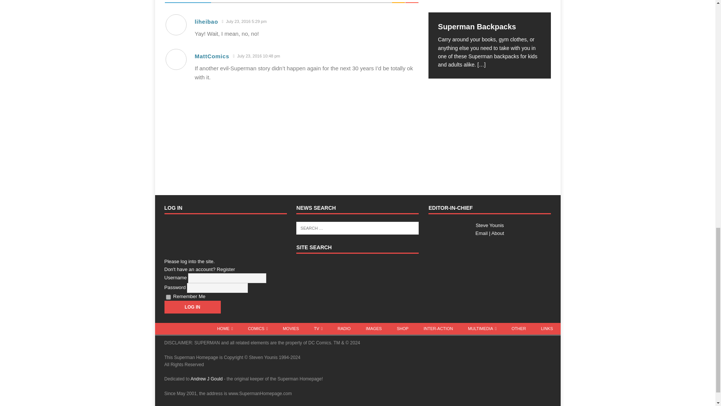 This screenshot has width=721, height=406. I want to click on July 23, 2016 5:29 pm, so click(244, 21).